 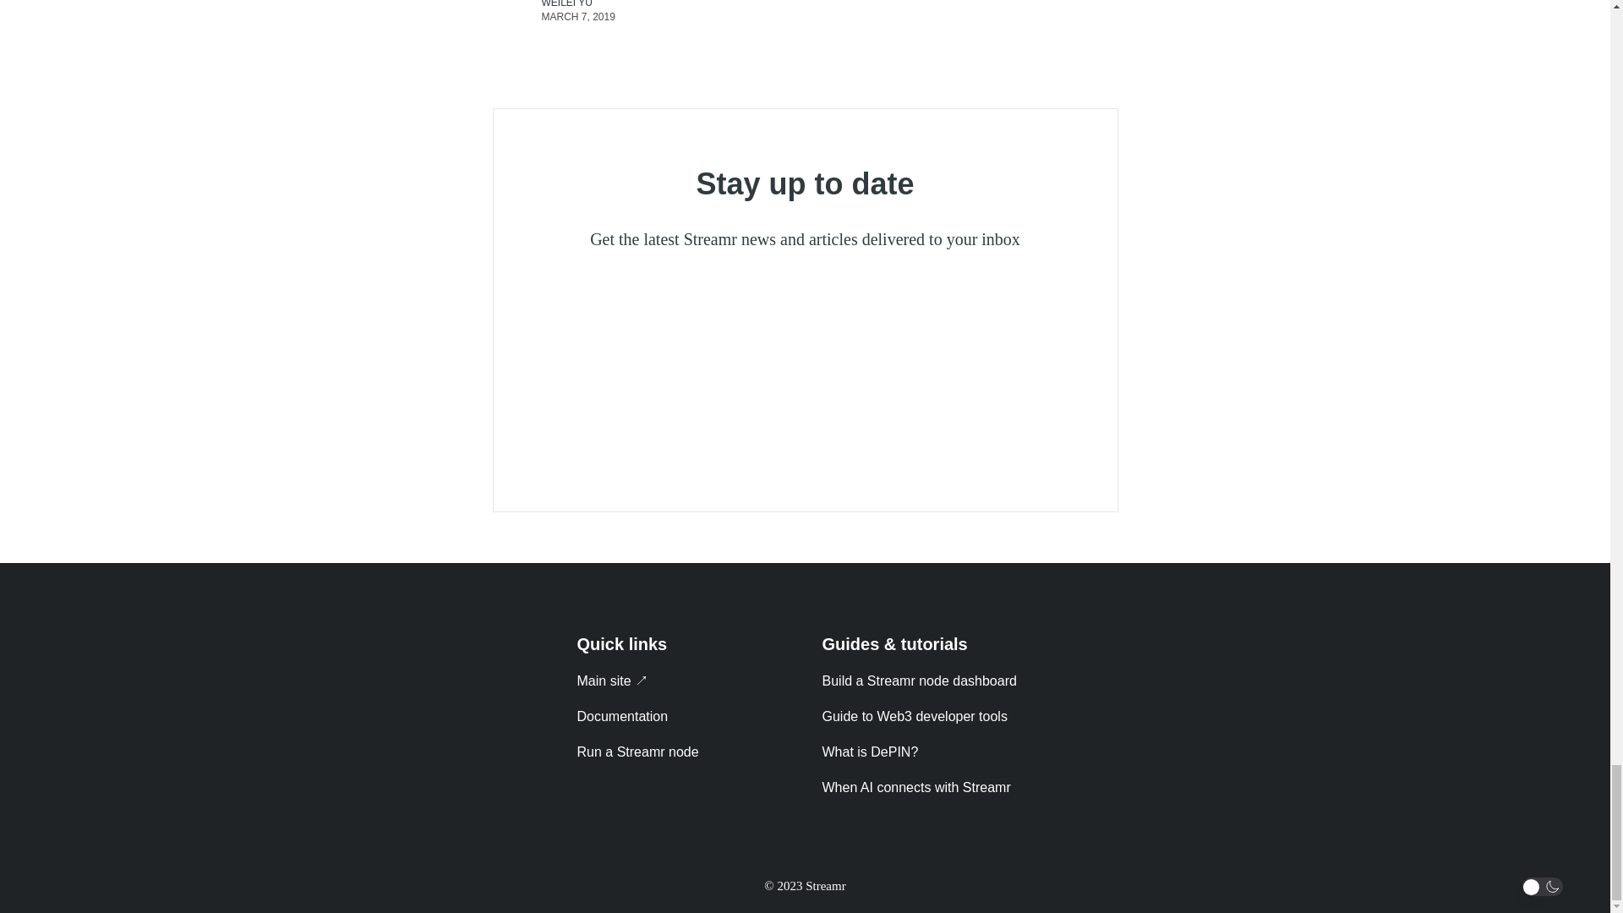 I want to click on Build a Streamr node dashboard, so click(x=918, y=681).